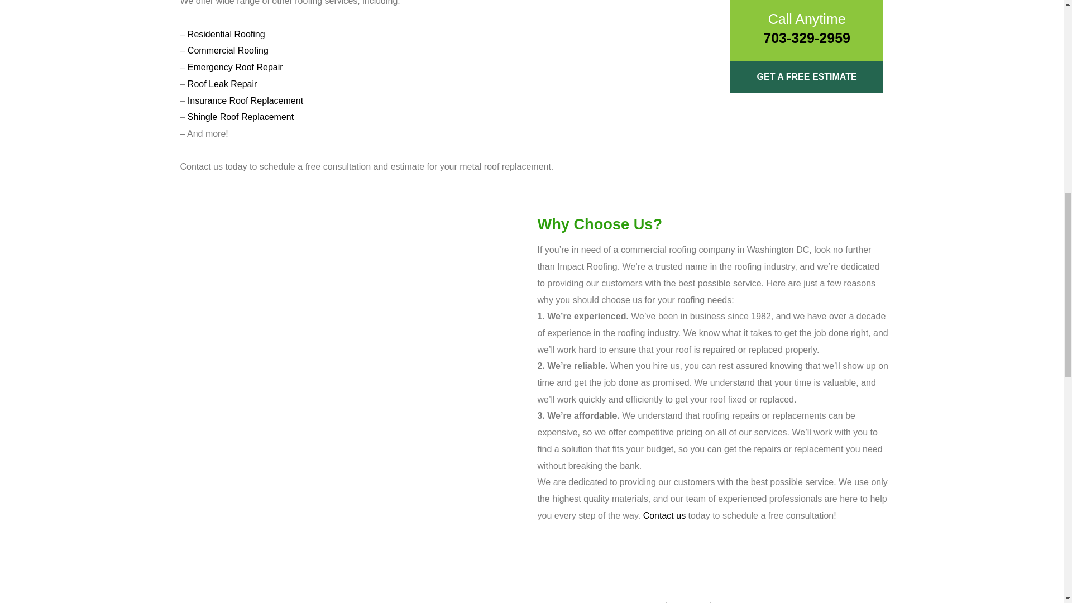 Image resolution: width=1072 pixels, height=603 pixels. What do you see at coordinates (235, 67) in the screenshot?
I see `Emergency Roof Repair` at bounding box center [235, 67].